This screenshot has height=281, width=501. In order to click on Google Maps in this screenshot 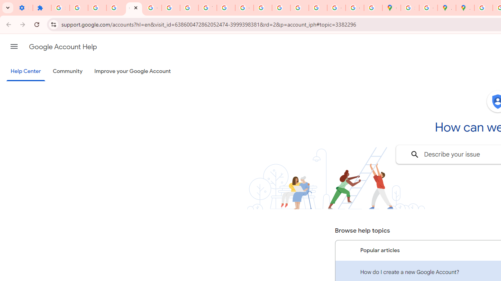, I will do `click(391, 8)`.